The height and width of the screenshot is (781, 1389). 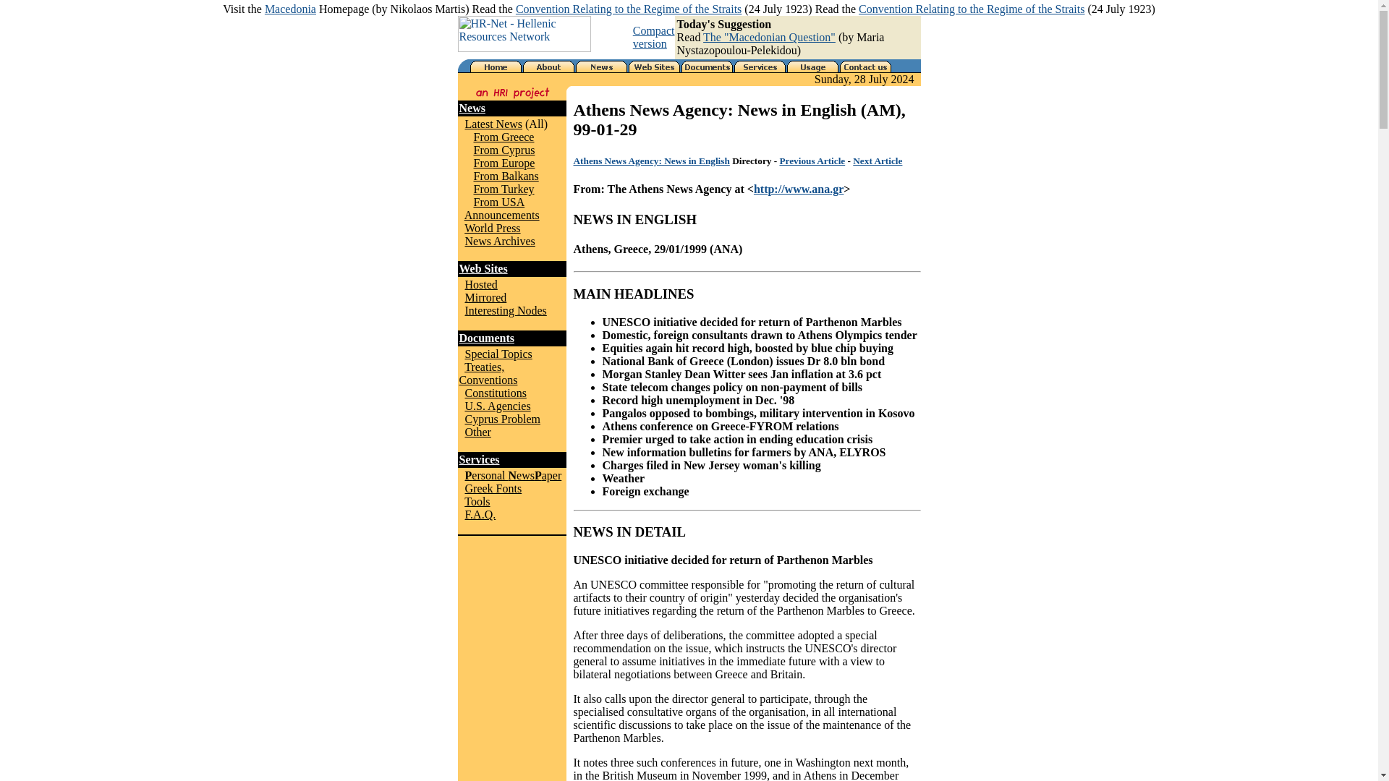 I want to click on From USA, so click(x=499, y=202).